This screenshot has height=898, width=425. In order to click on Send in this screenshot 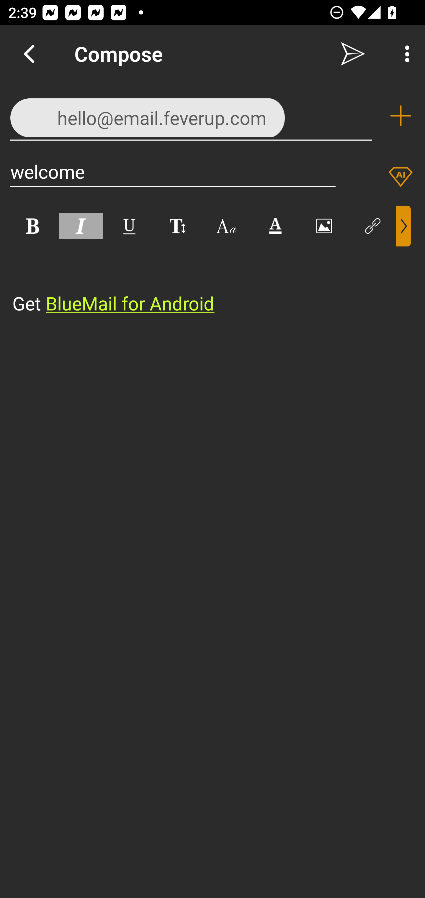, I will do `click(353, 54)`.